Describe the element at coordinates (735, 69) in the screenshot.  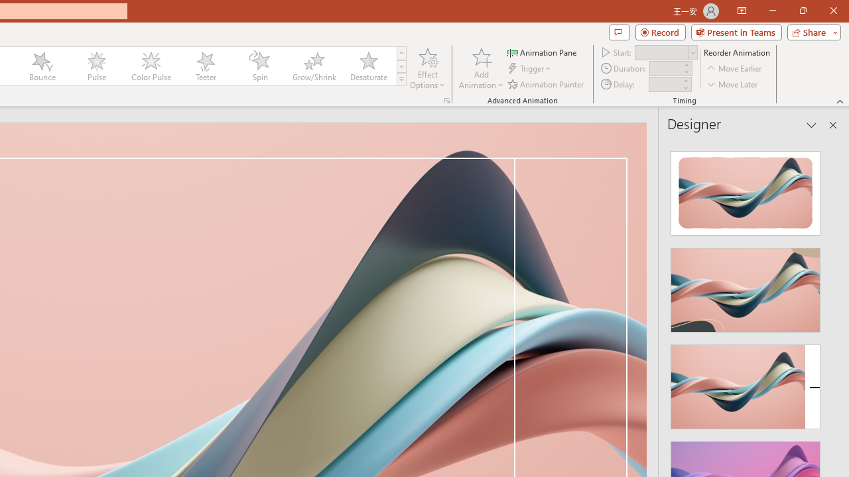
I see `Move Earlier` at that location.